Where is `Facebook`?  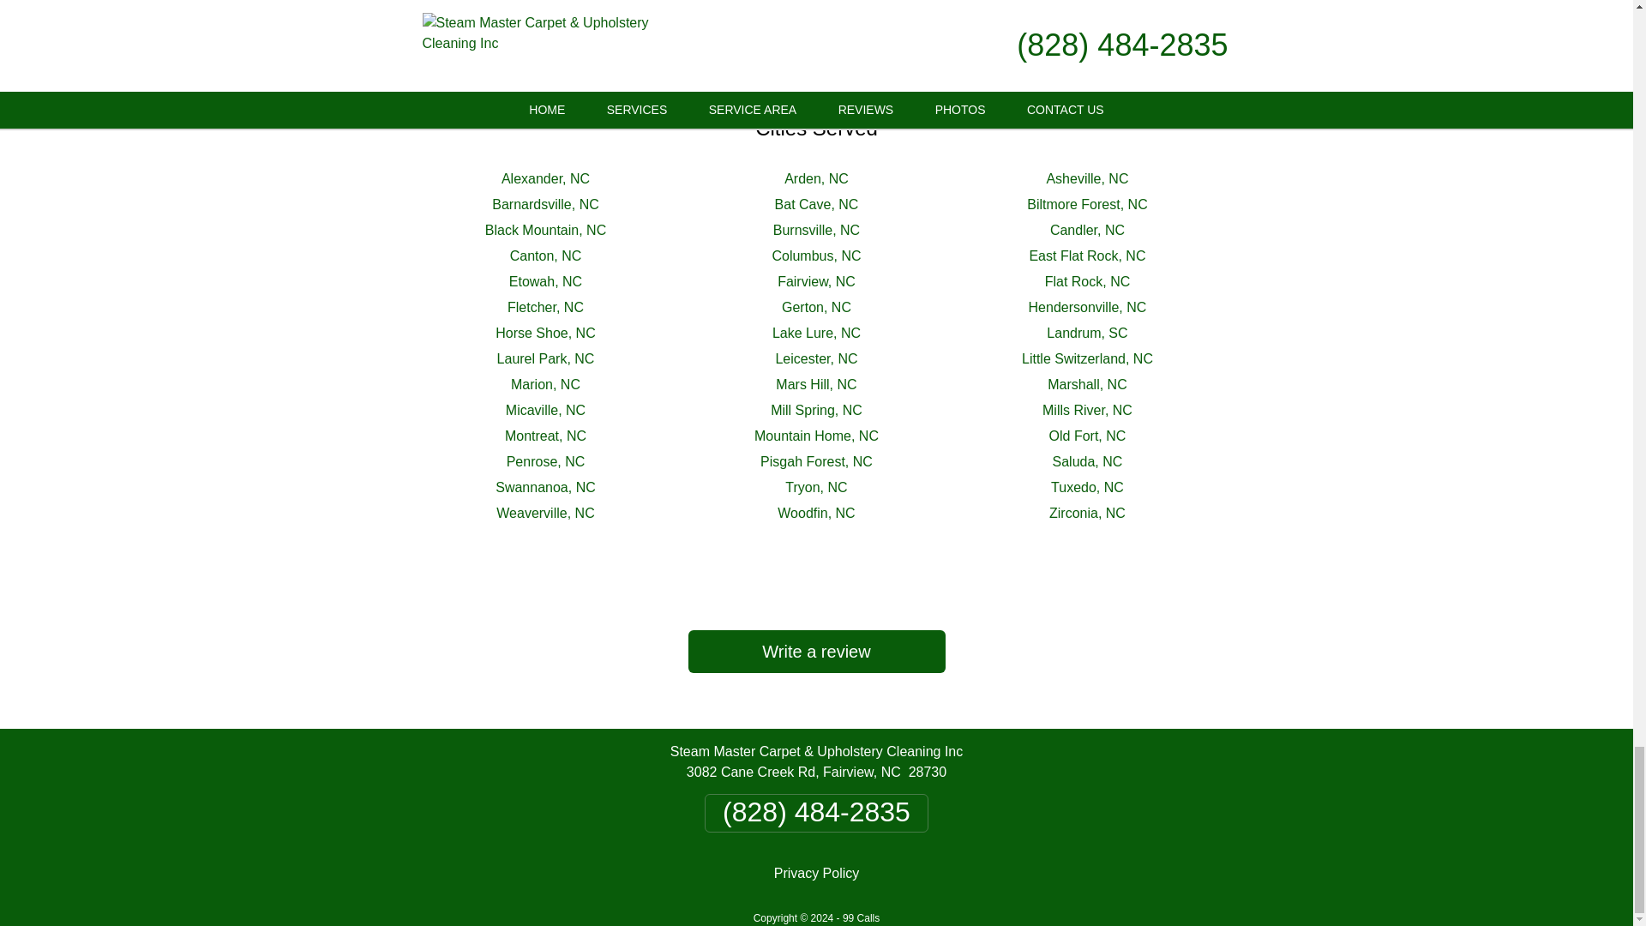 Facebook is located at coordinates (780, 21).